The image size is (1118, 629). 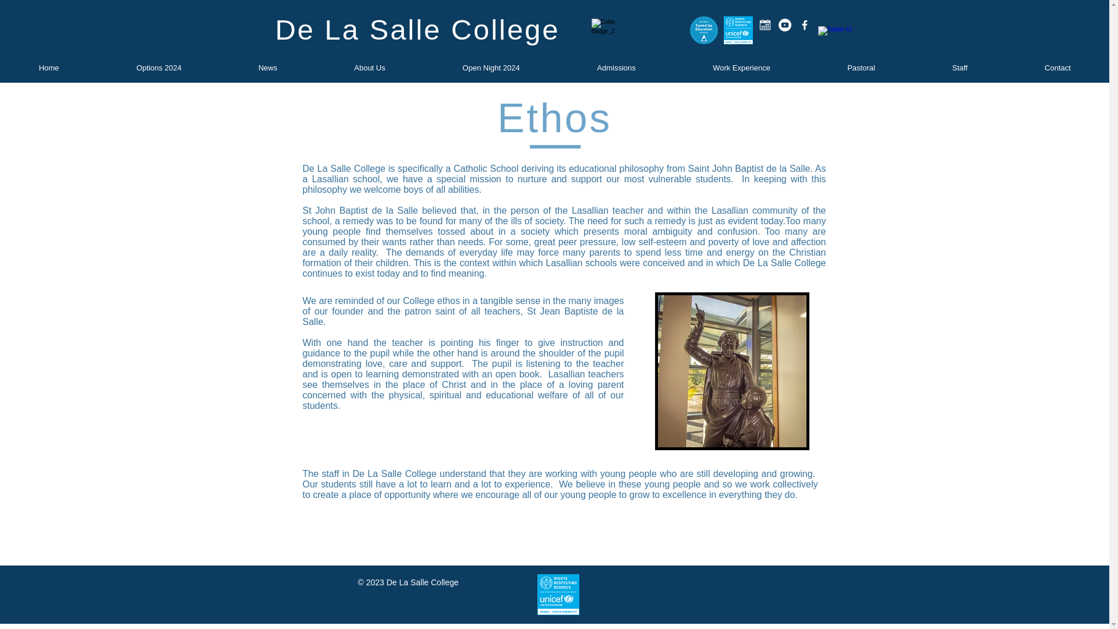 What do you see at coordinates (49, 68) in the screenshot?
I see `Home` at bounding box center [49, 68].